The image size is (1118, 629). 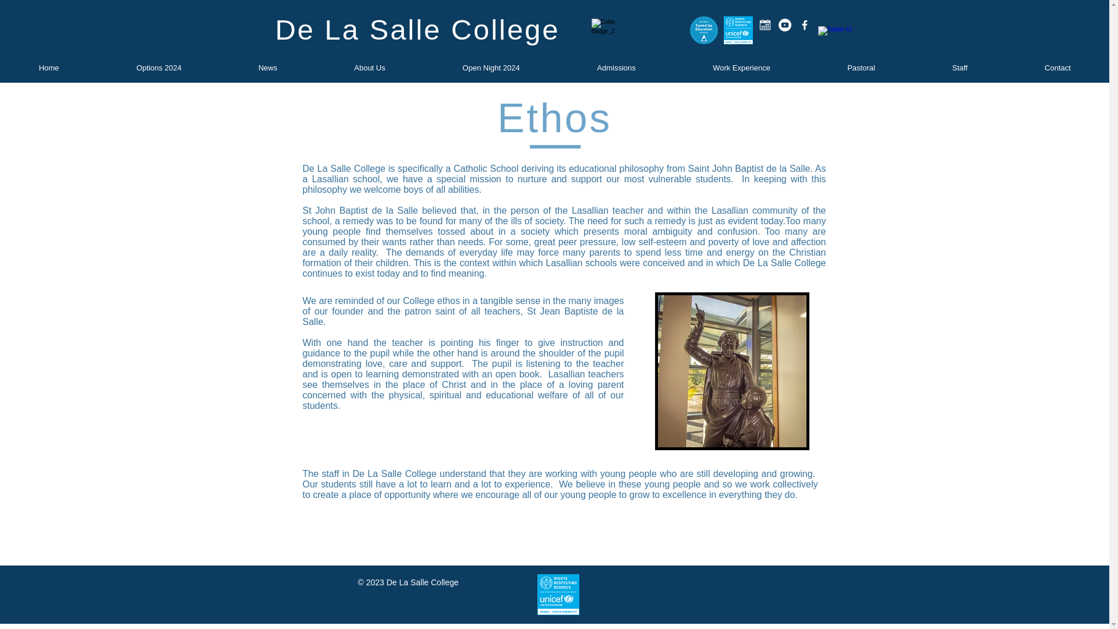 What do you see at coordinates (49, 68) in the screenshot?
I see `Home` at bounding box center [49, 68].